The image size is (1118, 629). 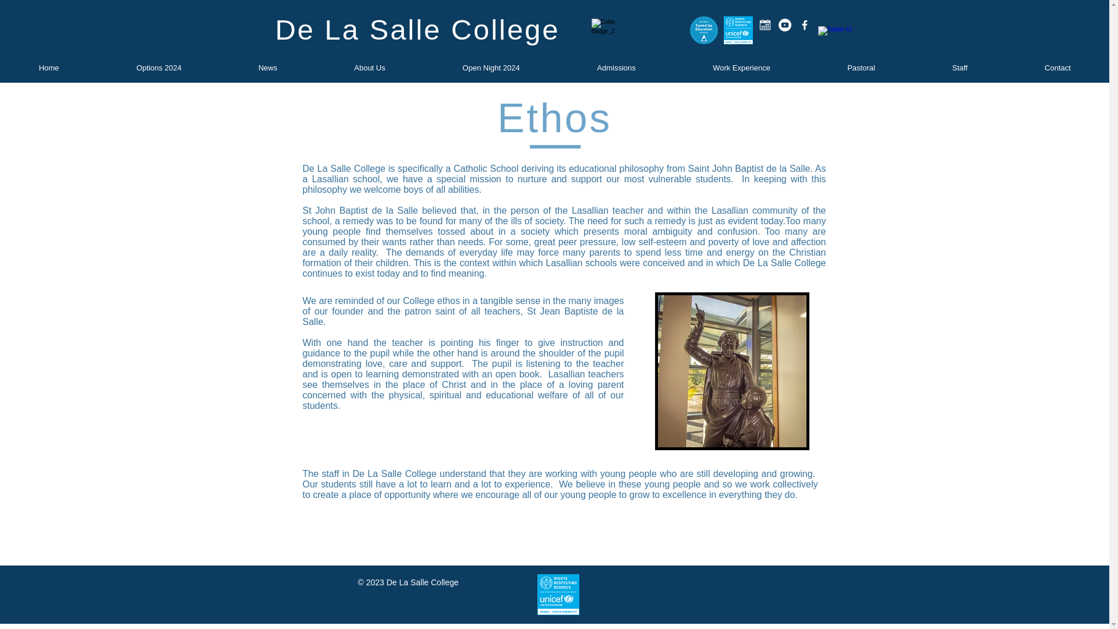 What do you see at coordinates (49, 68) in the screenshot?
I see `Home` at bounding box center [49, 68].